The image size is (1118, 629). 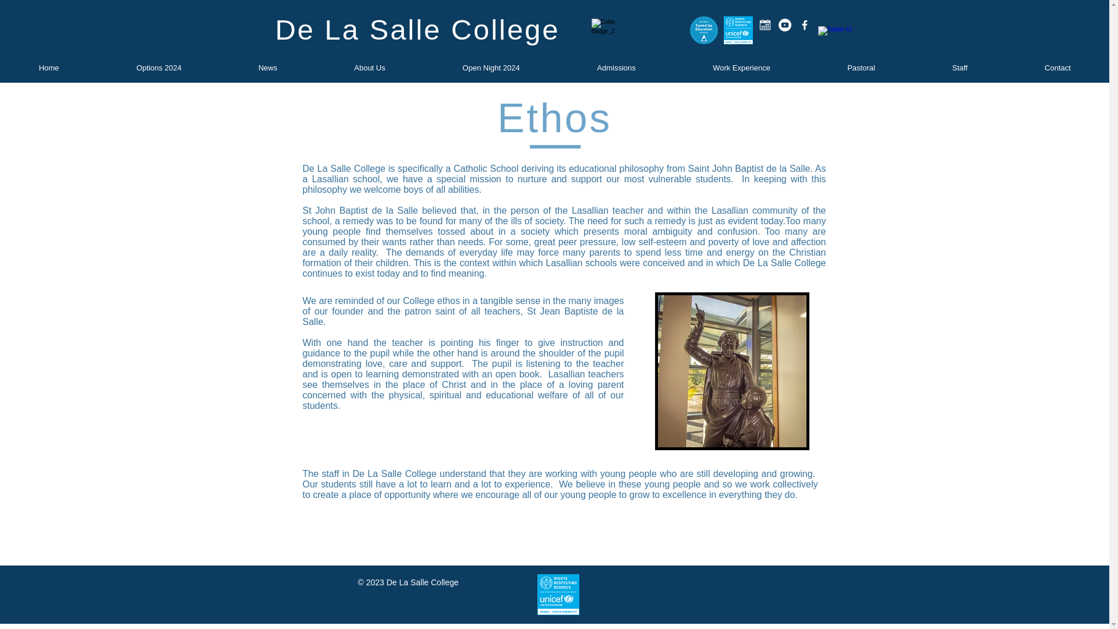 What do you see at coordinates (49, 68) in the screenshot?
I see `Home` at bounding box center [49, 68].